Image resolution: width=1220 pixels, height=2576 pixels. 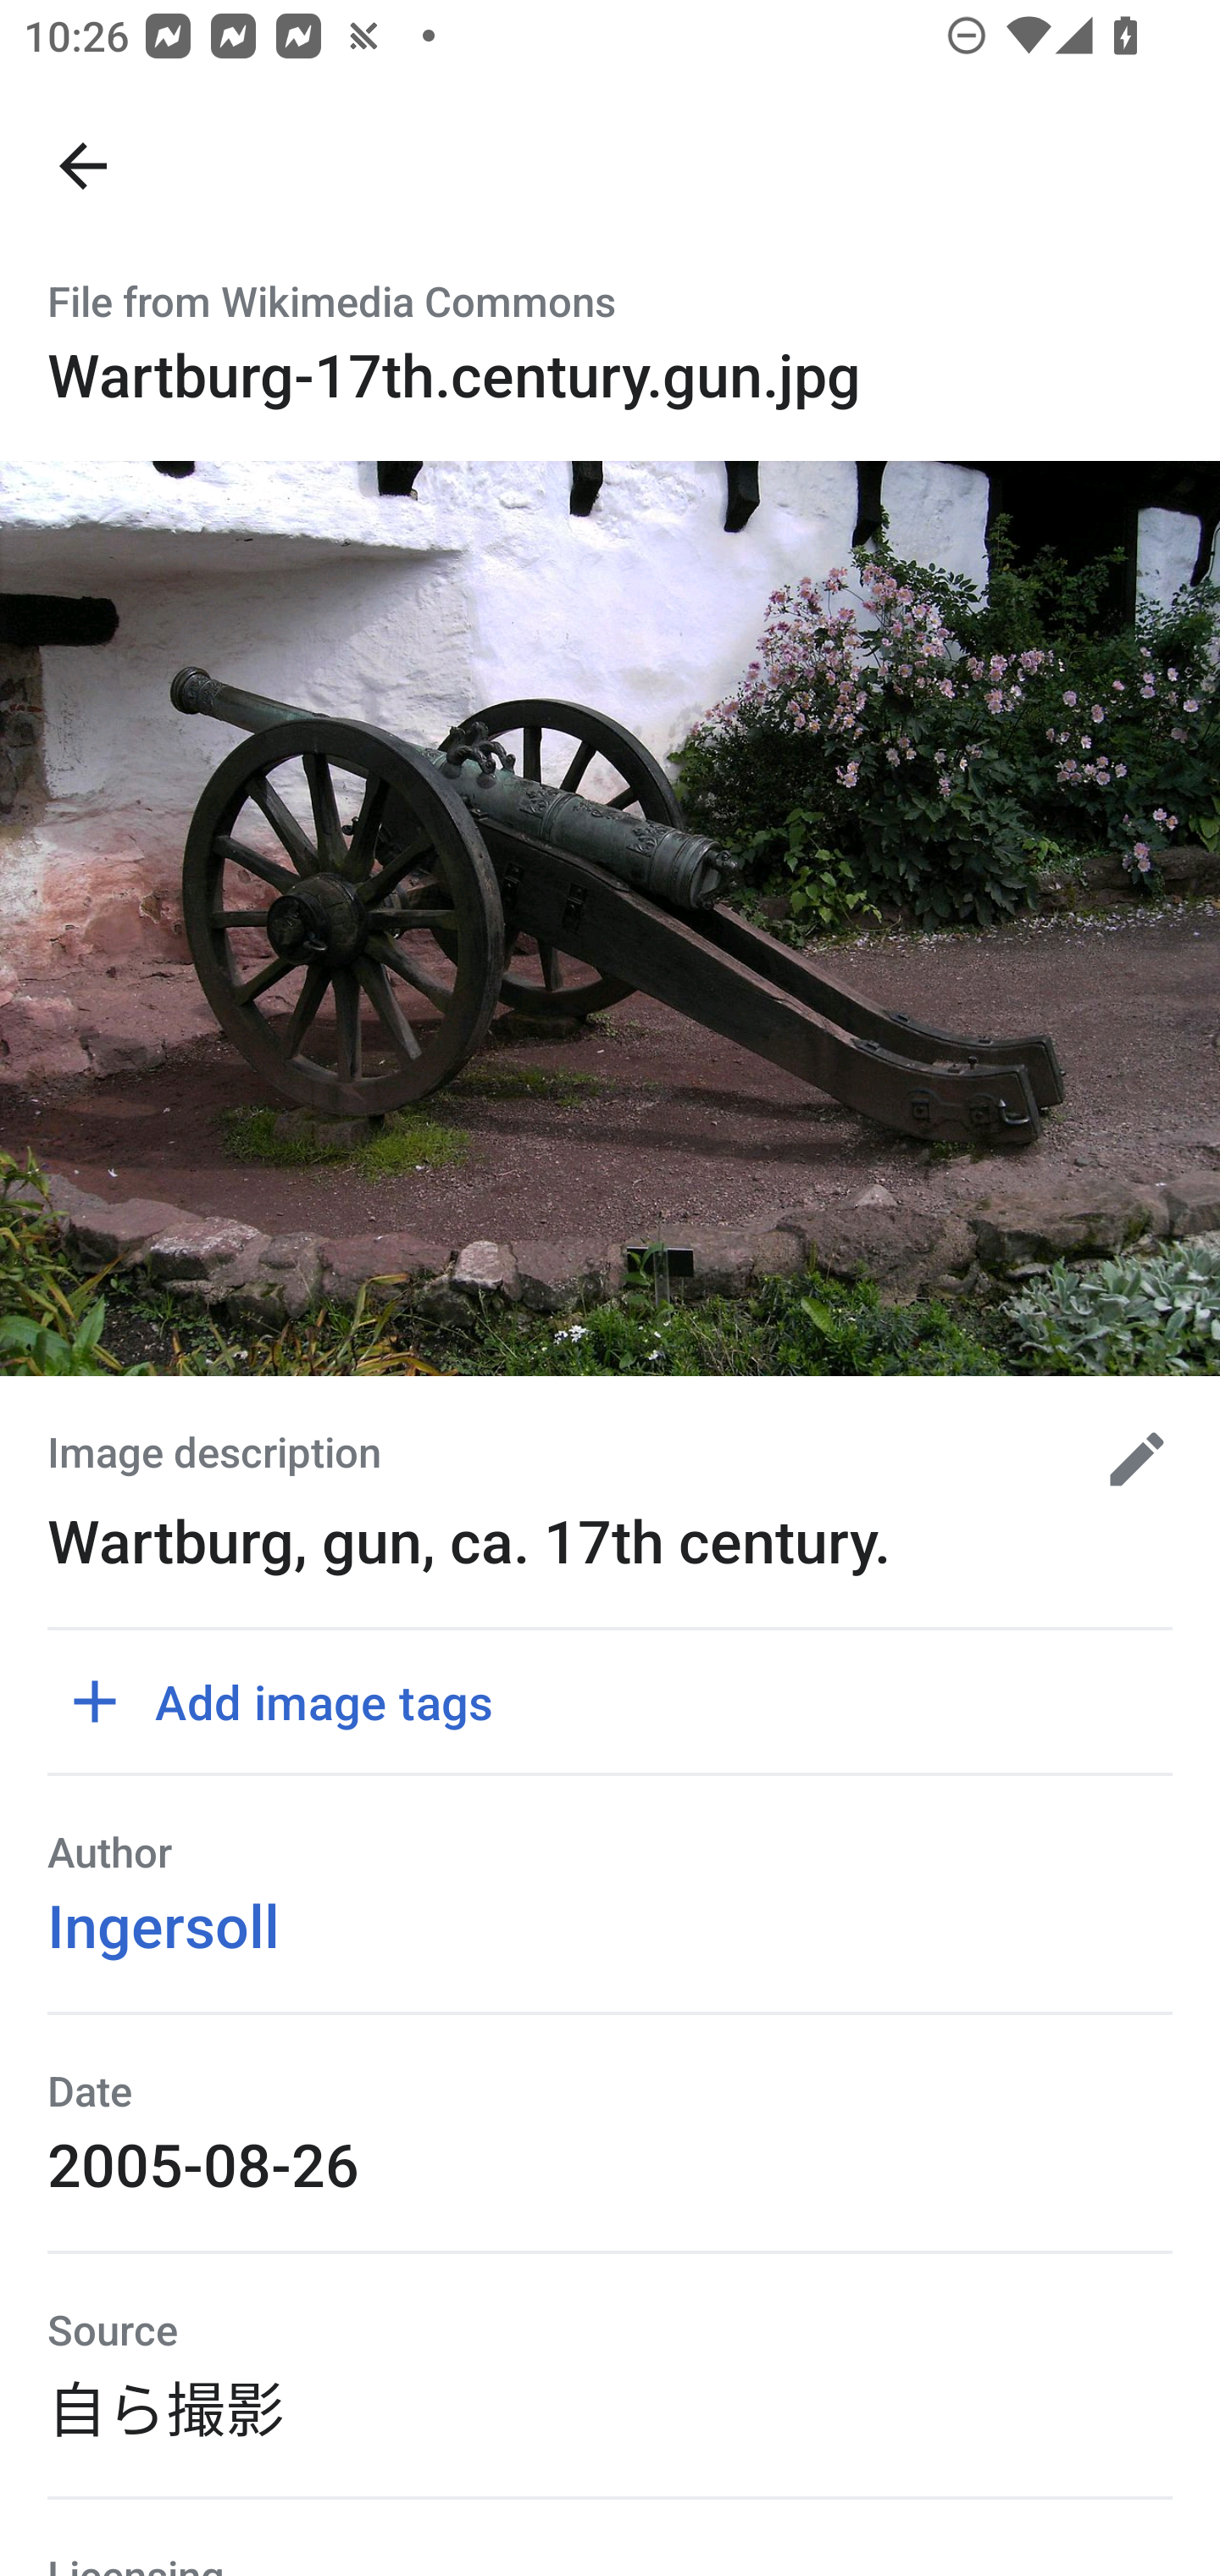 What do you see at coordinates (1124, 1459) in the screenshot?
I see `Edit Image description` at bounding box center [1124, 1459].